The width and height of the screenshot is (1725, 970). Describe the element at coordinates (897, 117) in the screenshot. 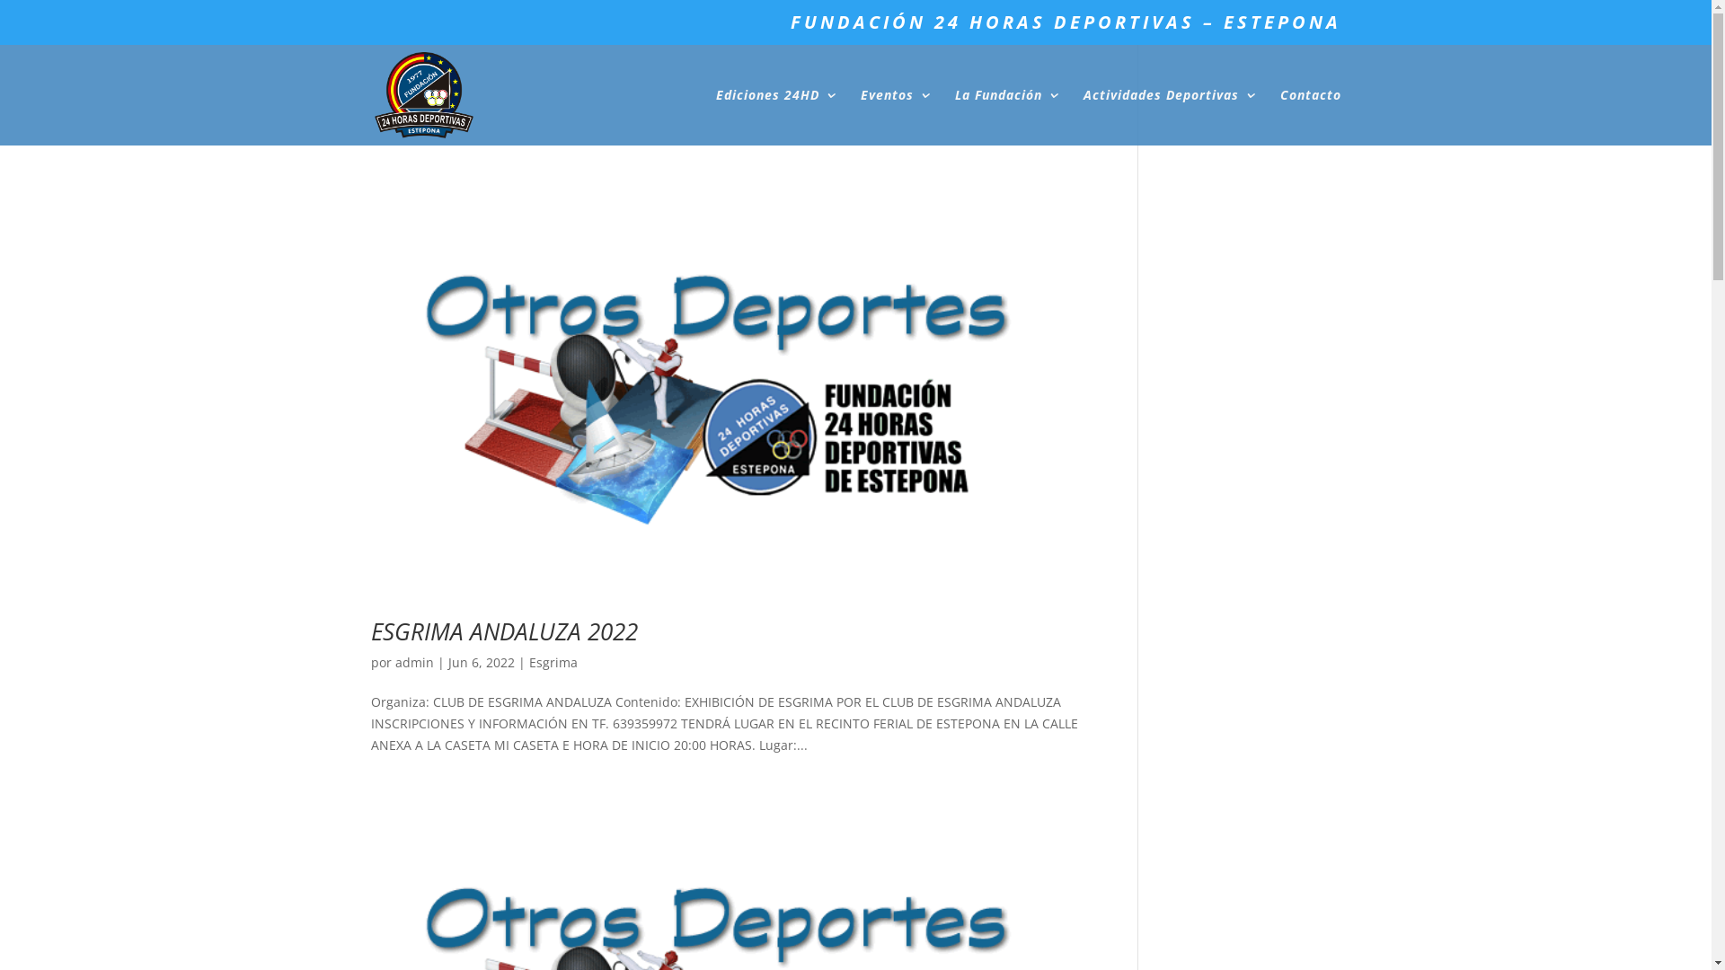

I see `Eventos` at that location.